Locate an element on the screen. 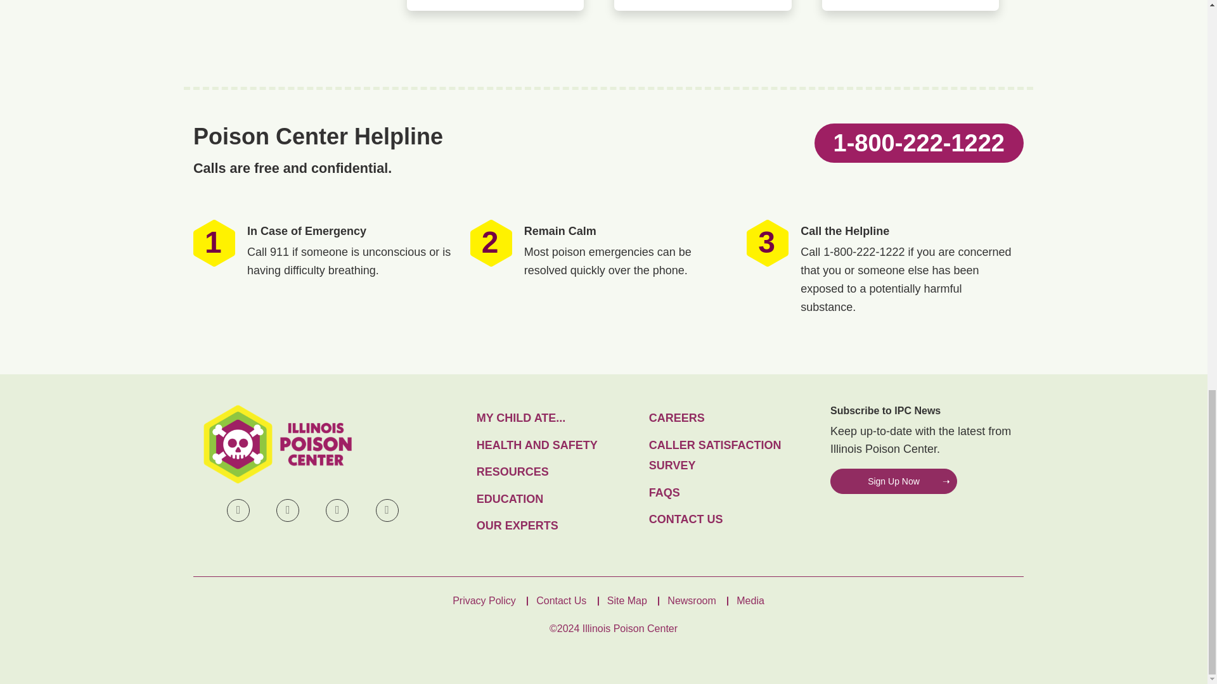 The width and height of the screenshot is (1217, 684). Privacy Policy is located at coordinates (484, 600).